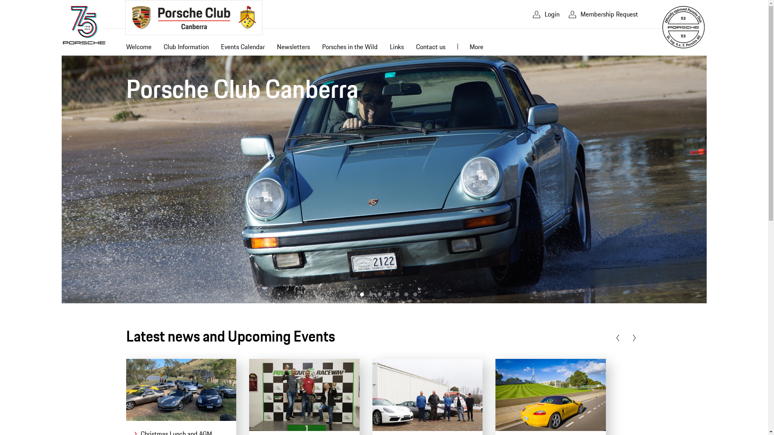 This screenshot has width=774, height=435. I want to click on Membership Request, so click(603, 14).